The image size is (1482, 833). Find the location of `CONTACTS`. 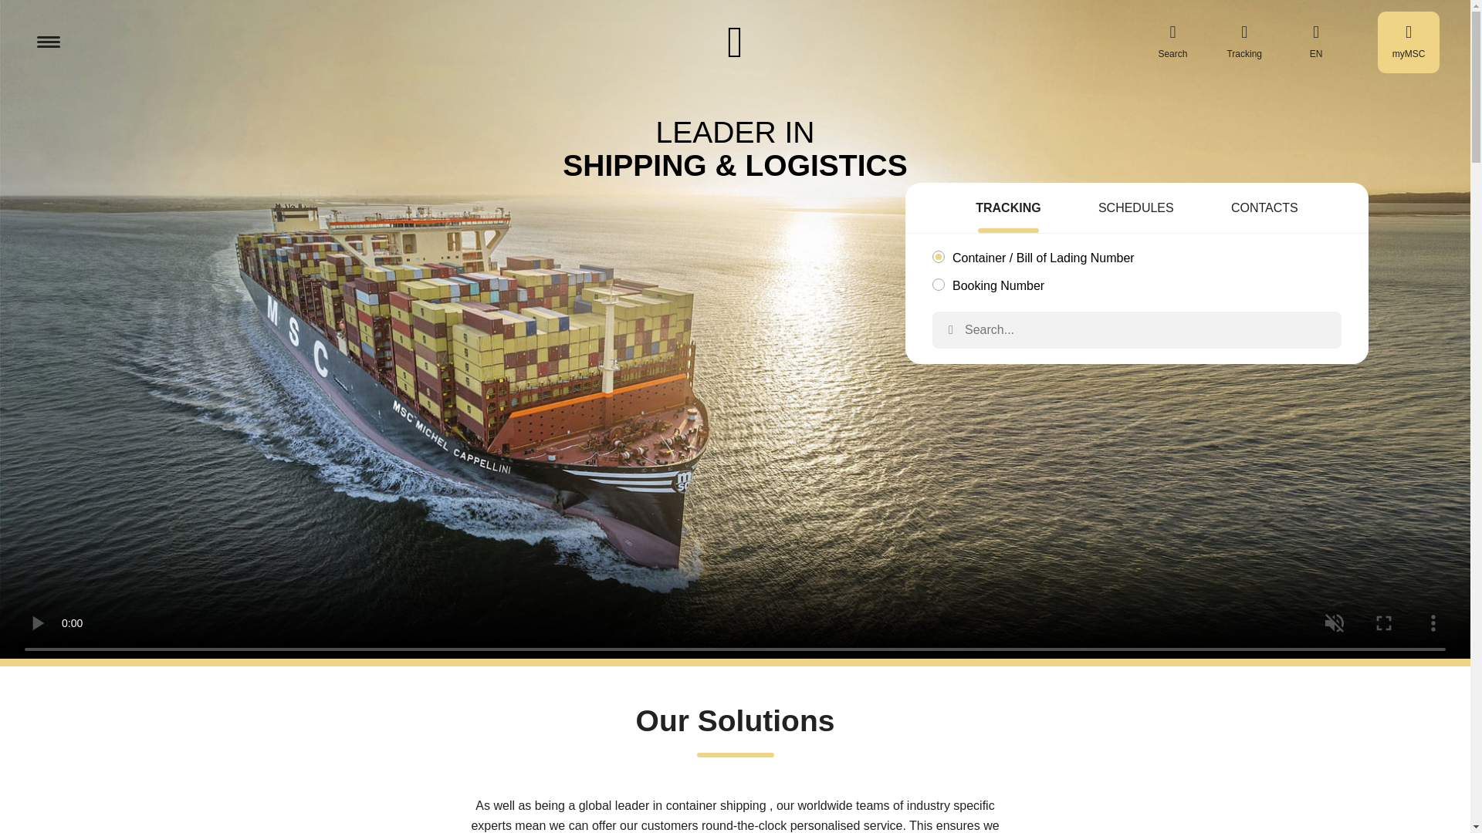

CONTACTS is located at coordinates (1264, 210).